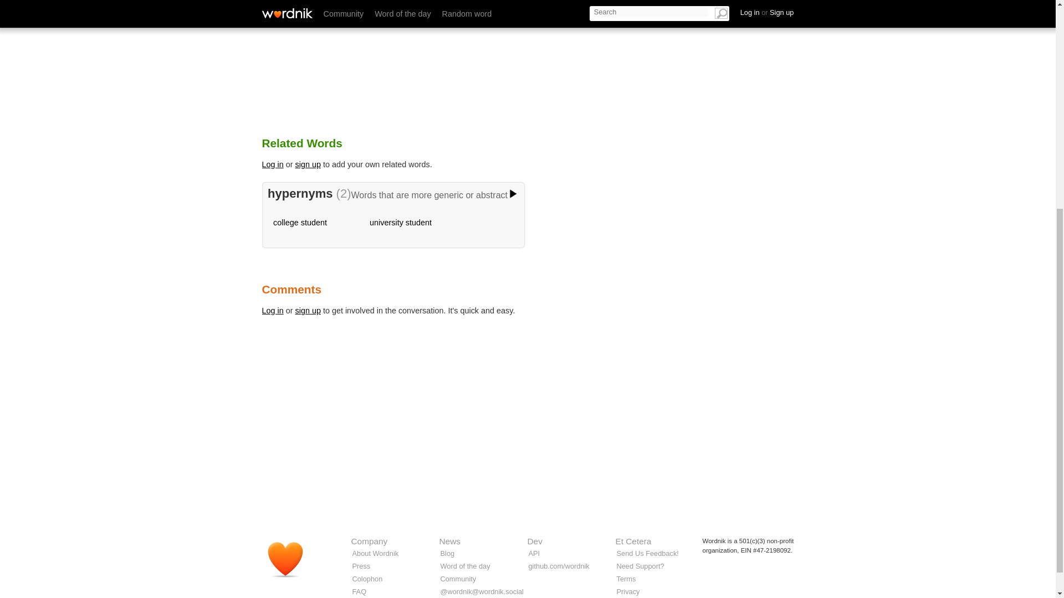 The image size is (1064, 598). What do you see at coordinates (359, 591) in the screenshot?
I see `FAQ` at bounding box center [359, 591].